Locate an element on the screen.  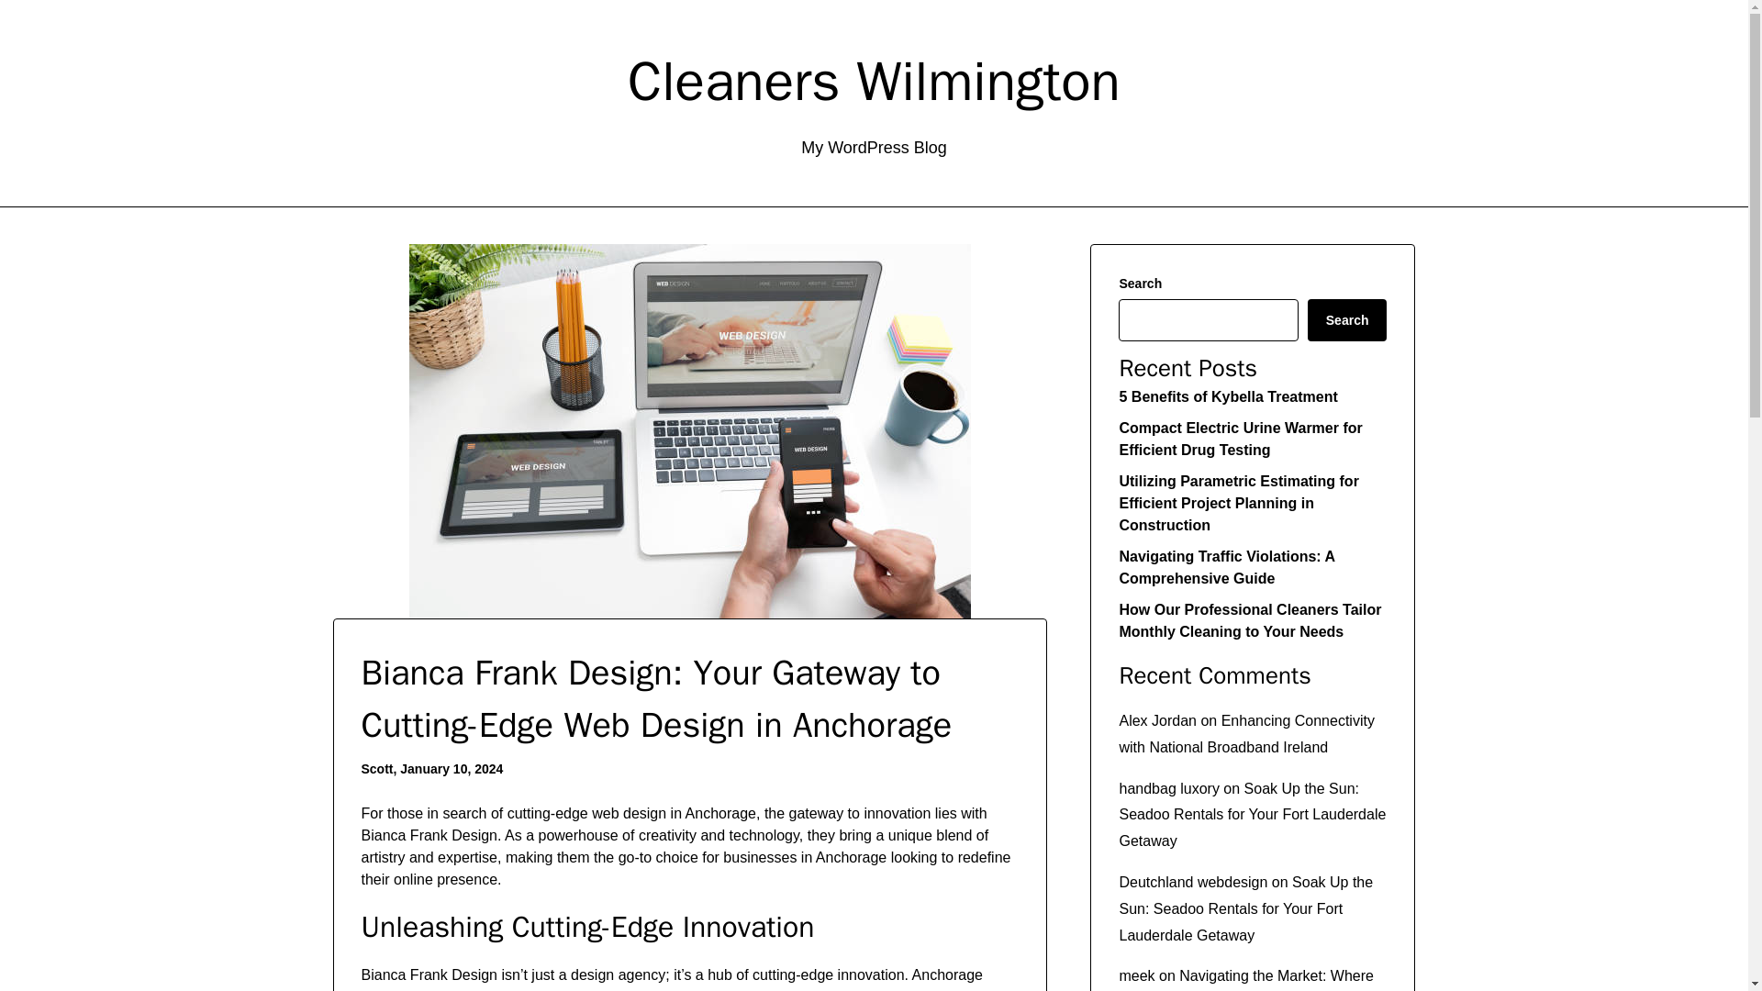
Navigating Traffic Violations: A Comprehensive Guide is located at coordinates (1226, 567).